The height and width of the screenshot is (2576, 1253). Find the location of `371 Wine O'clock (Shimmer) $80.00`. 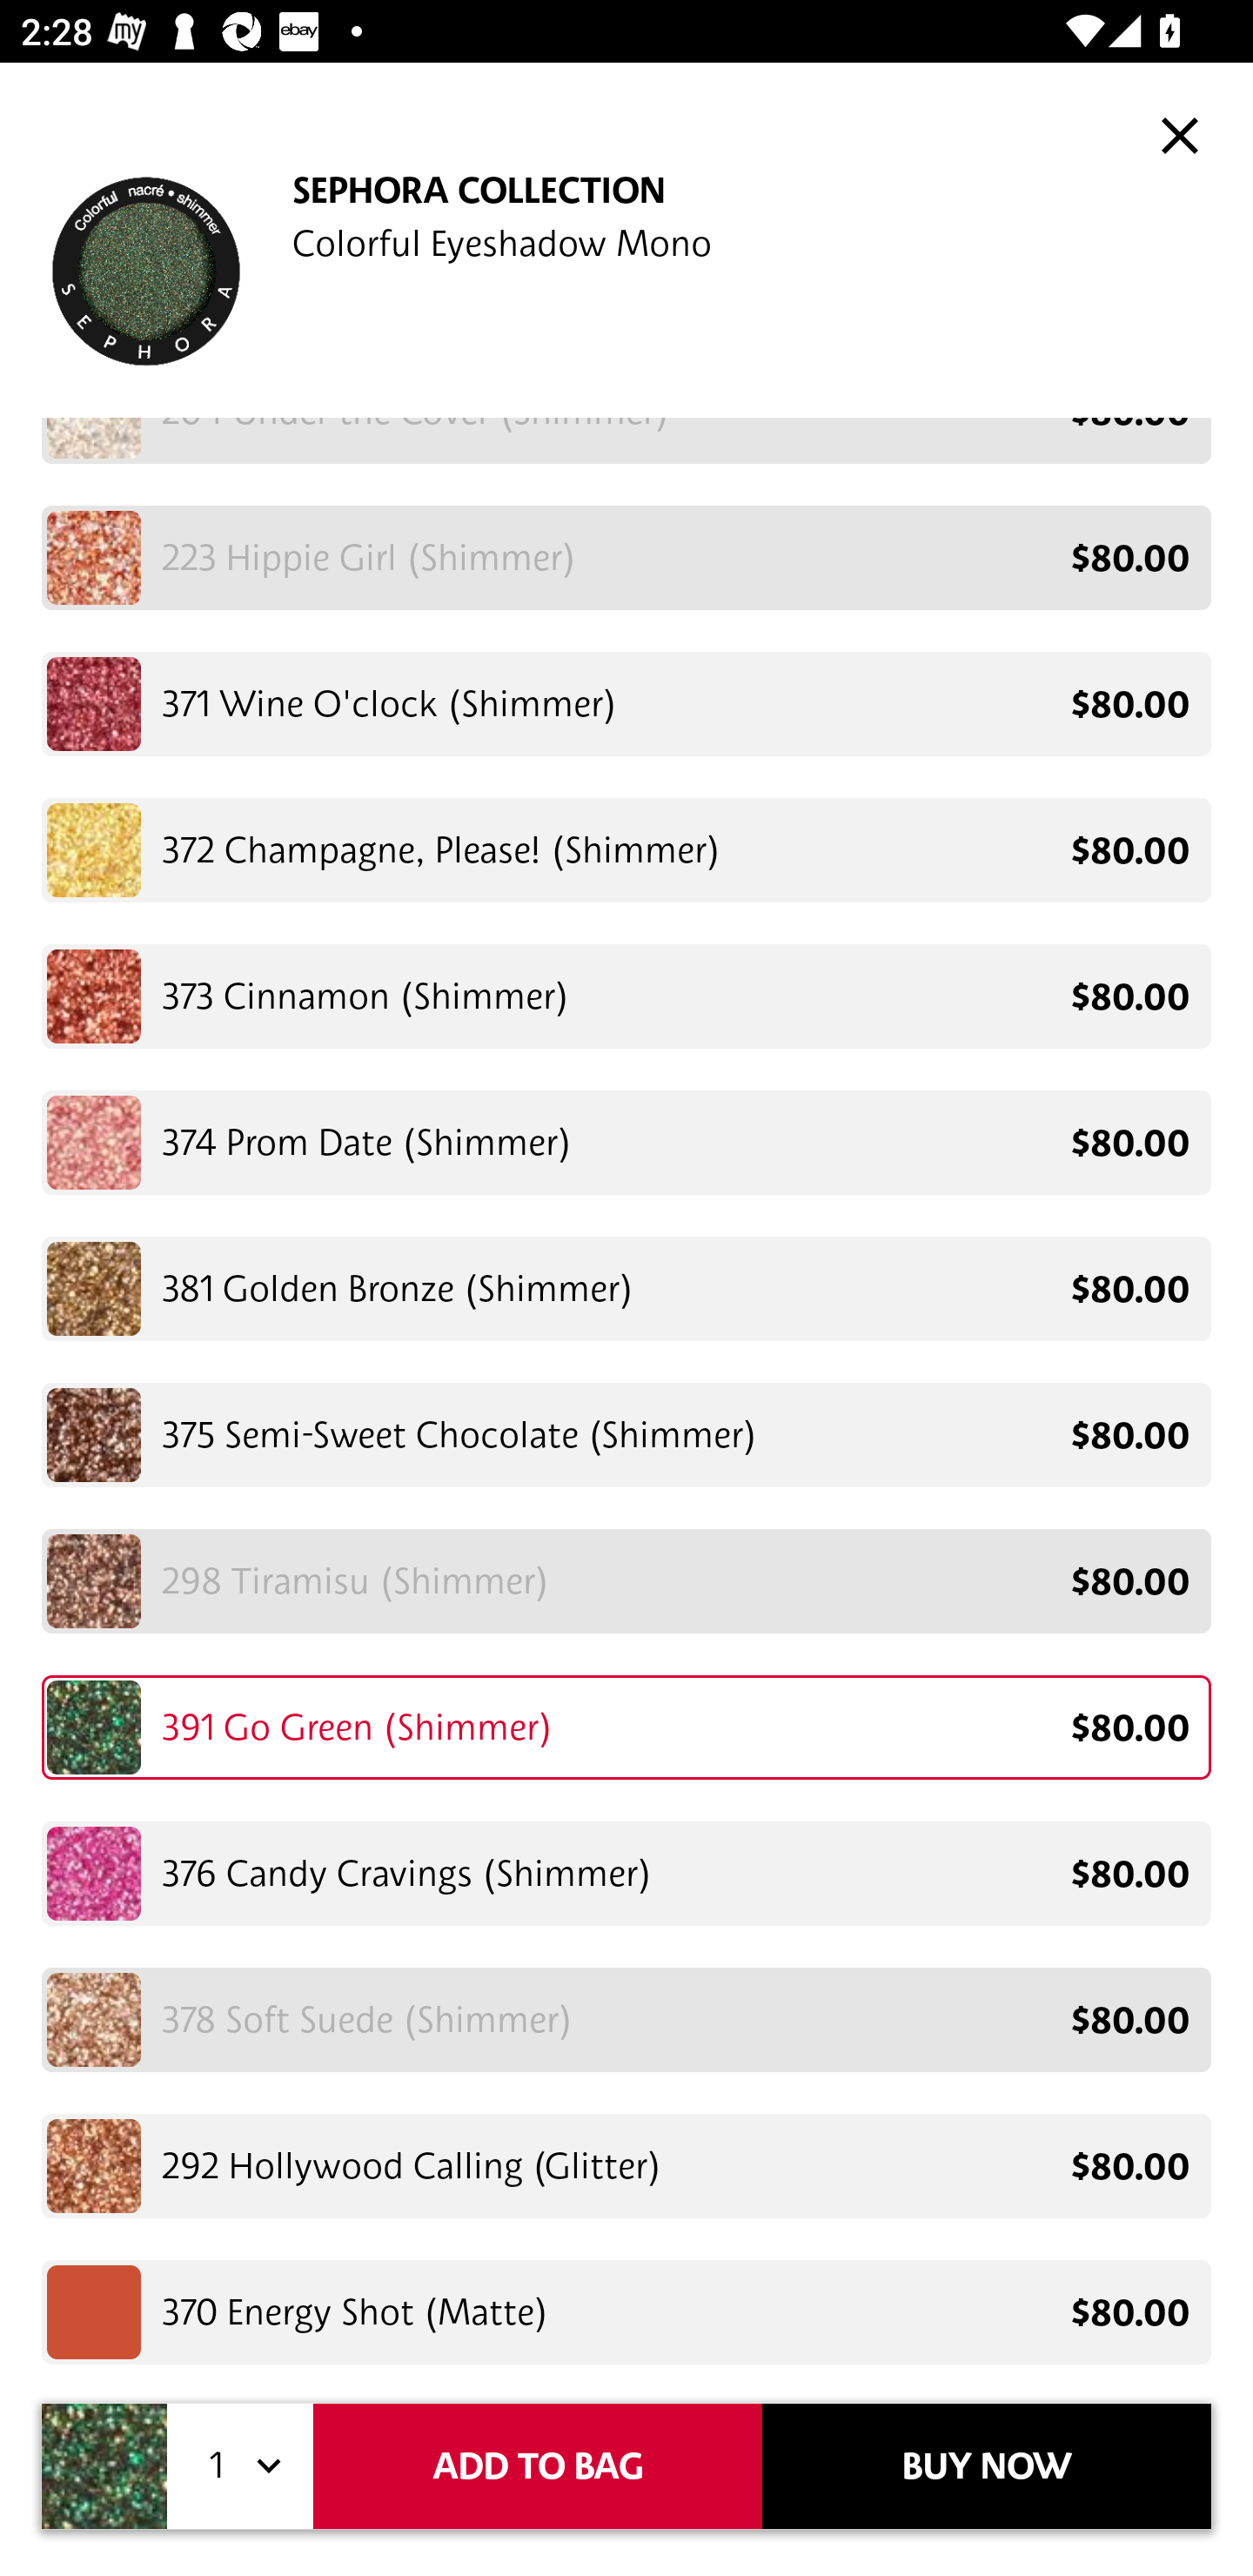

371 Wine O'clock (Shimmer) $80.00 is located at coordinates (626, 705).